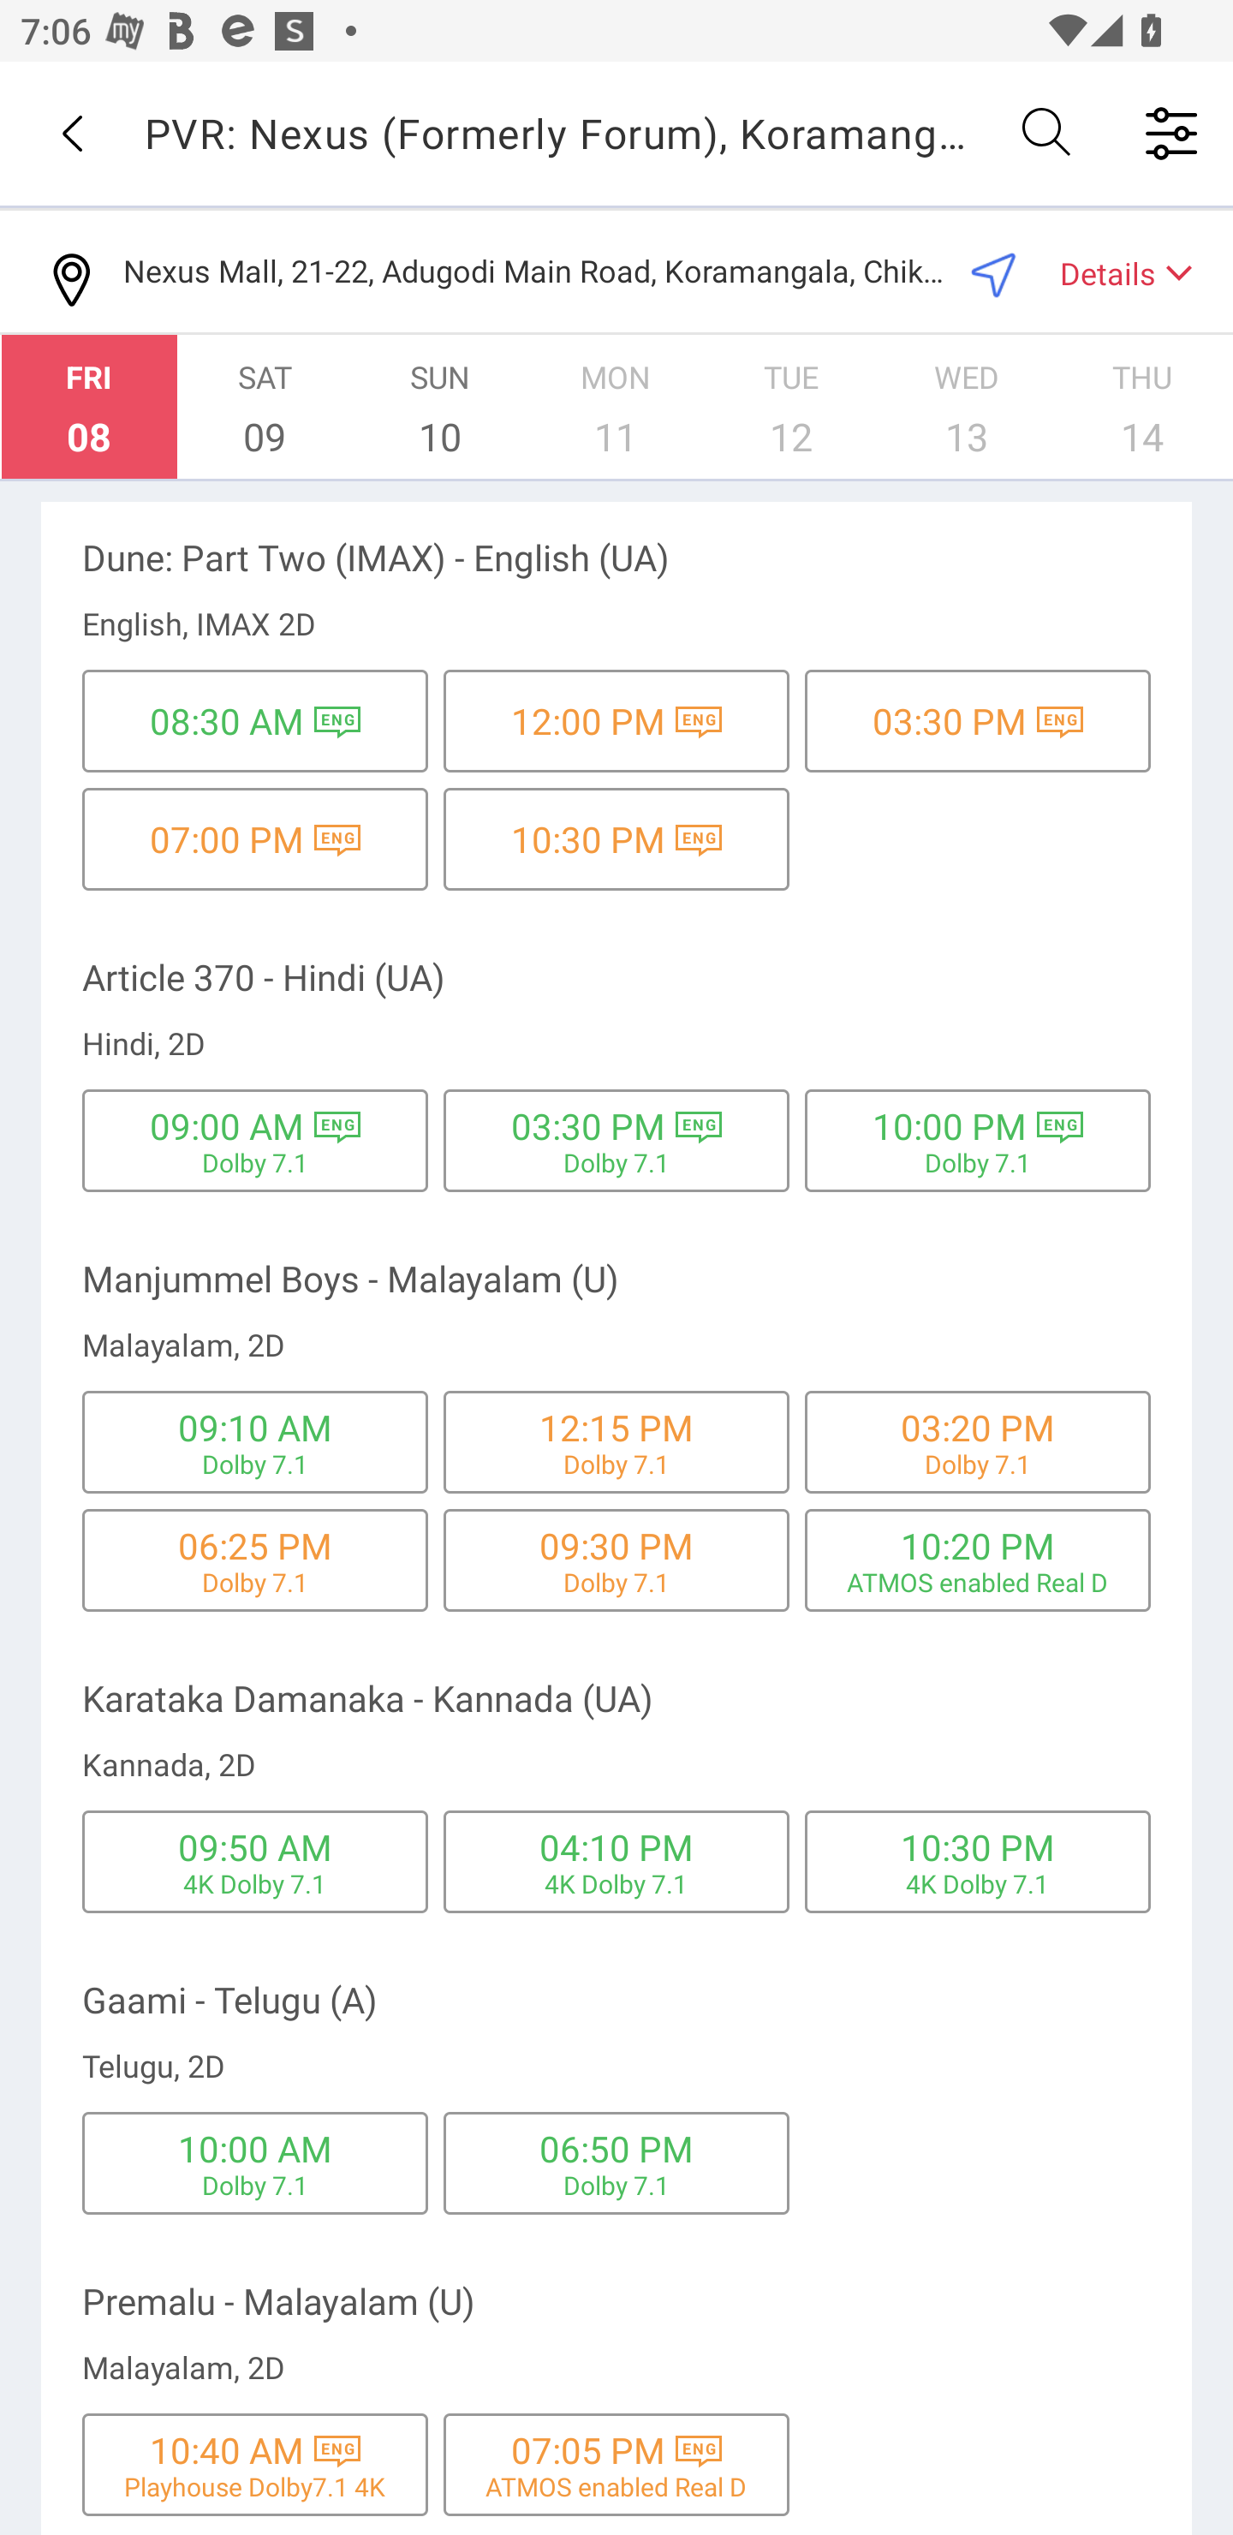 The width and height of the screenshot is (1233, 2535). Describe the element at coordinates (227, 1125) in the screenshot. I see `09:00 AM` at that location.